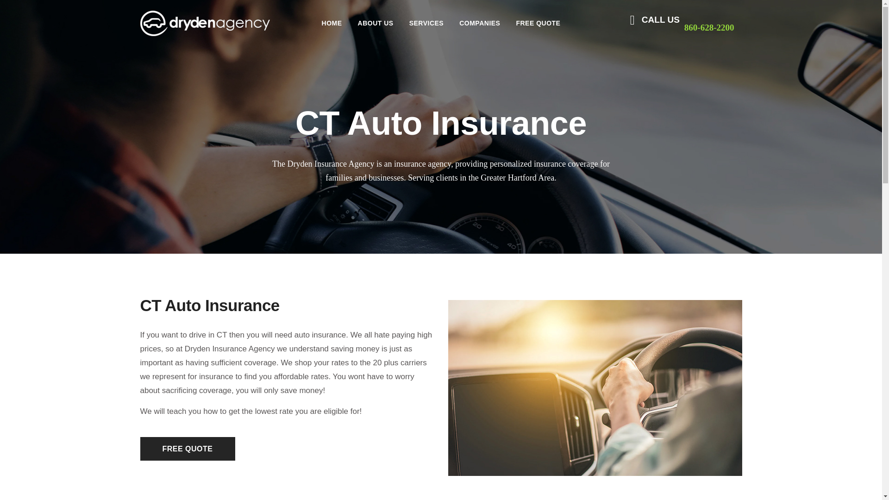 Image resolution: width=889 pixels, height=500 pixels. What do you see at coordinates (538, 23) in the screenshot?
I see `FREE QUOTE` at bounding box center [538, 23].